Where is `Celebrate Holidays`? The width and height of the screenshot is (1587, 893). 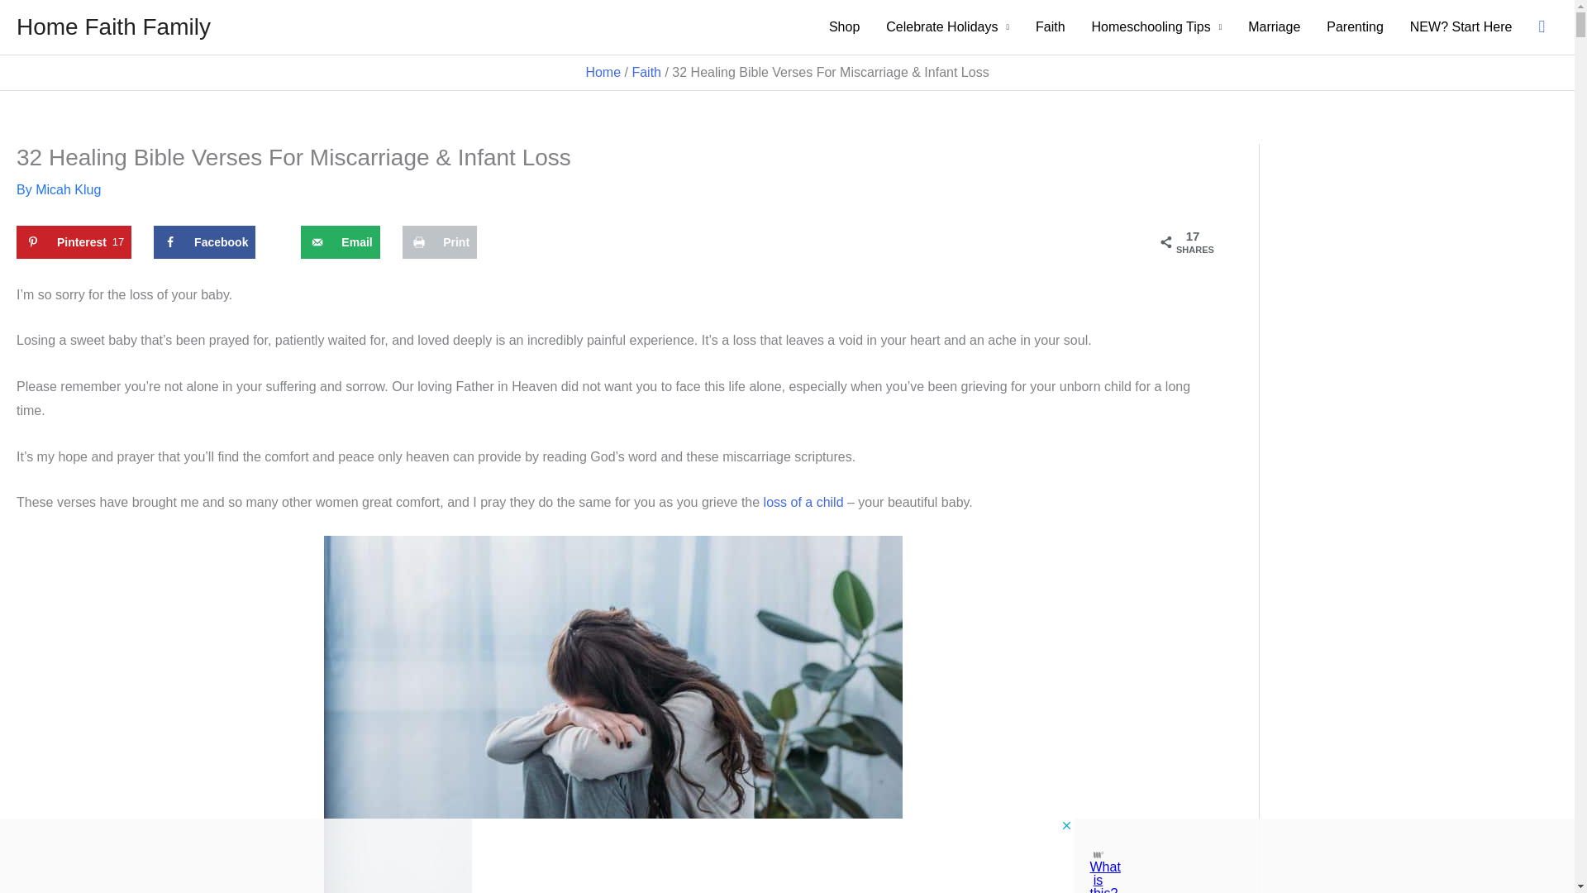 Celebrate Holidays is located at coordinates (947, 26).